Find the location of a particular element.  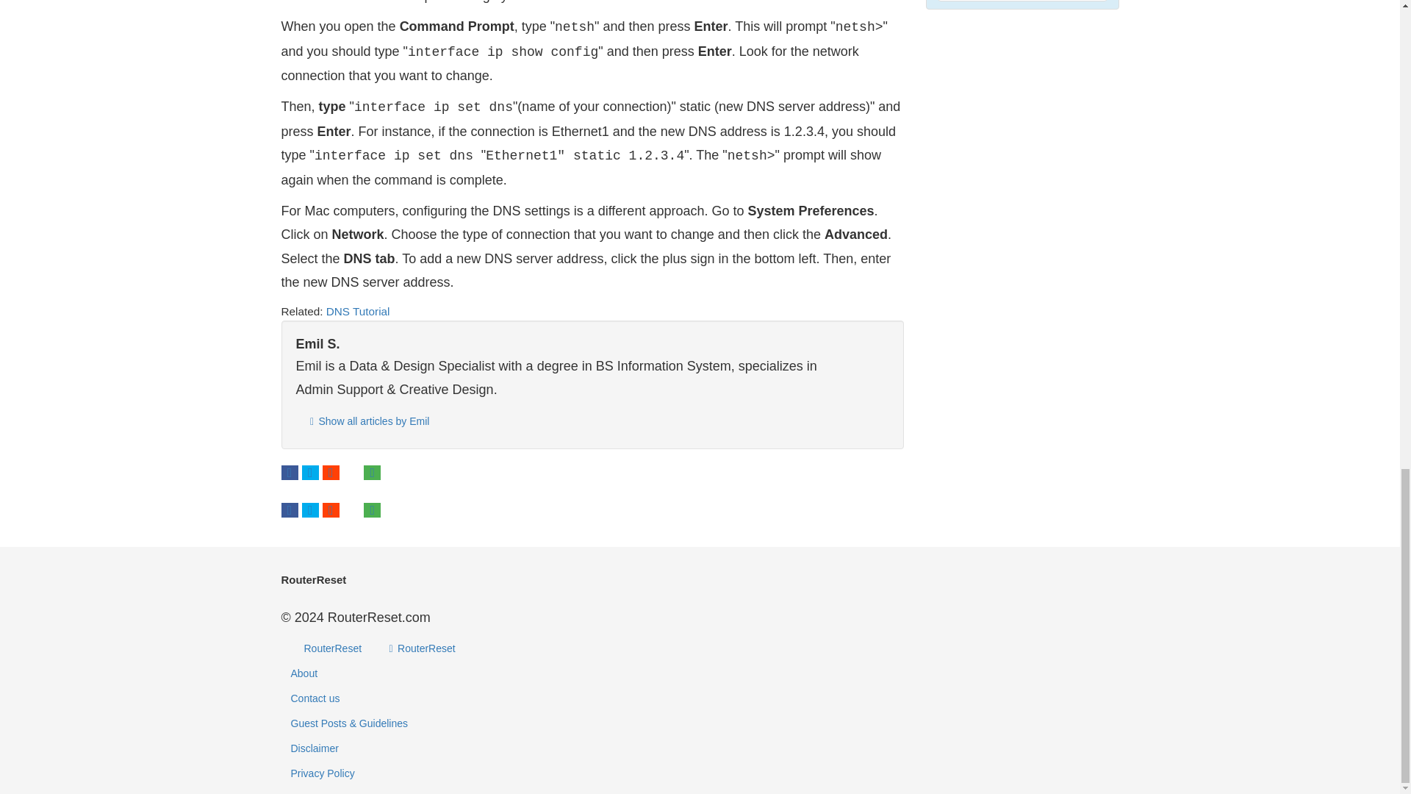

Show all articles by Emil is located at coordinates (367, 422).